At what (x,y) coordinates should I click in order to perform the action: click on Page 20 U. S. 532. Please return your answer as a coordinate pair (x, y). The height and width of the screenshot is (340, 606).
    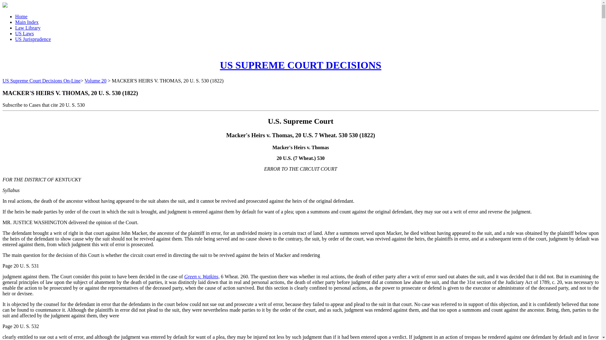
    Looking at the image, I should click on (21, 326).